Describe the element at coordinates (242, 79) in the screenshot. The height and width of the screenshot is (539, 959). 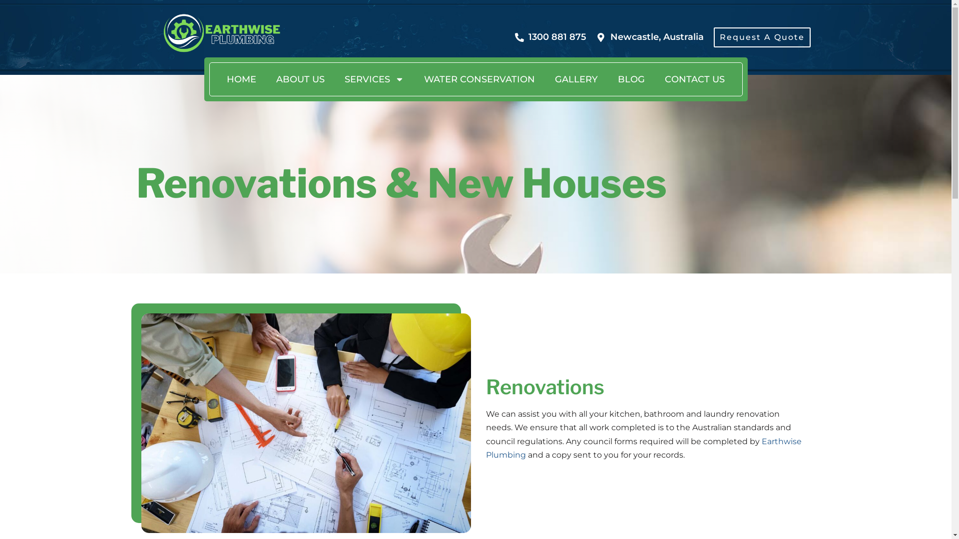
I see `HOME` at that location.